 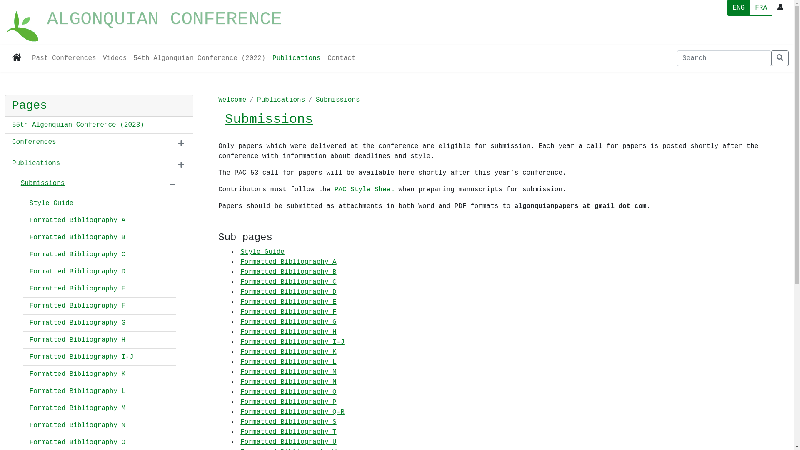 What do you see at coordinates (77, 425) in the screenshot?
I see `Formatted Bibliography N` at bounding box center [77, 425].